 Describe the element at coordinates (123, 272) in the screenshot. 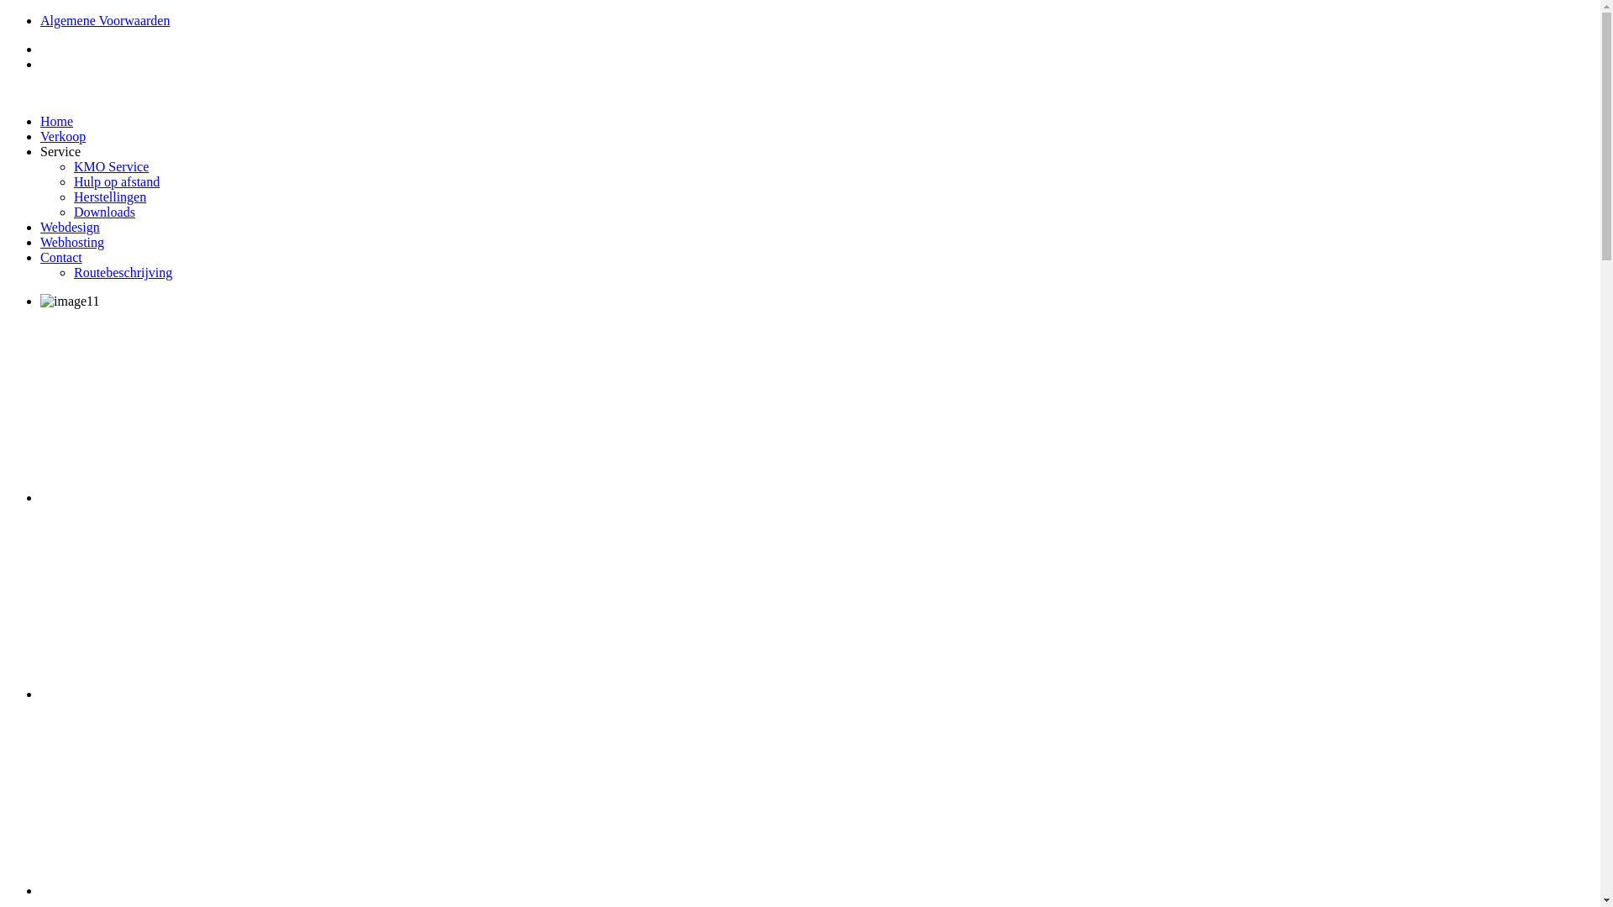

I see `Routebeschrijving` at that location.